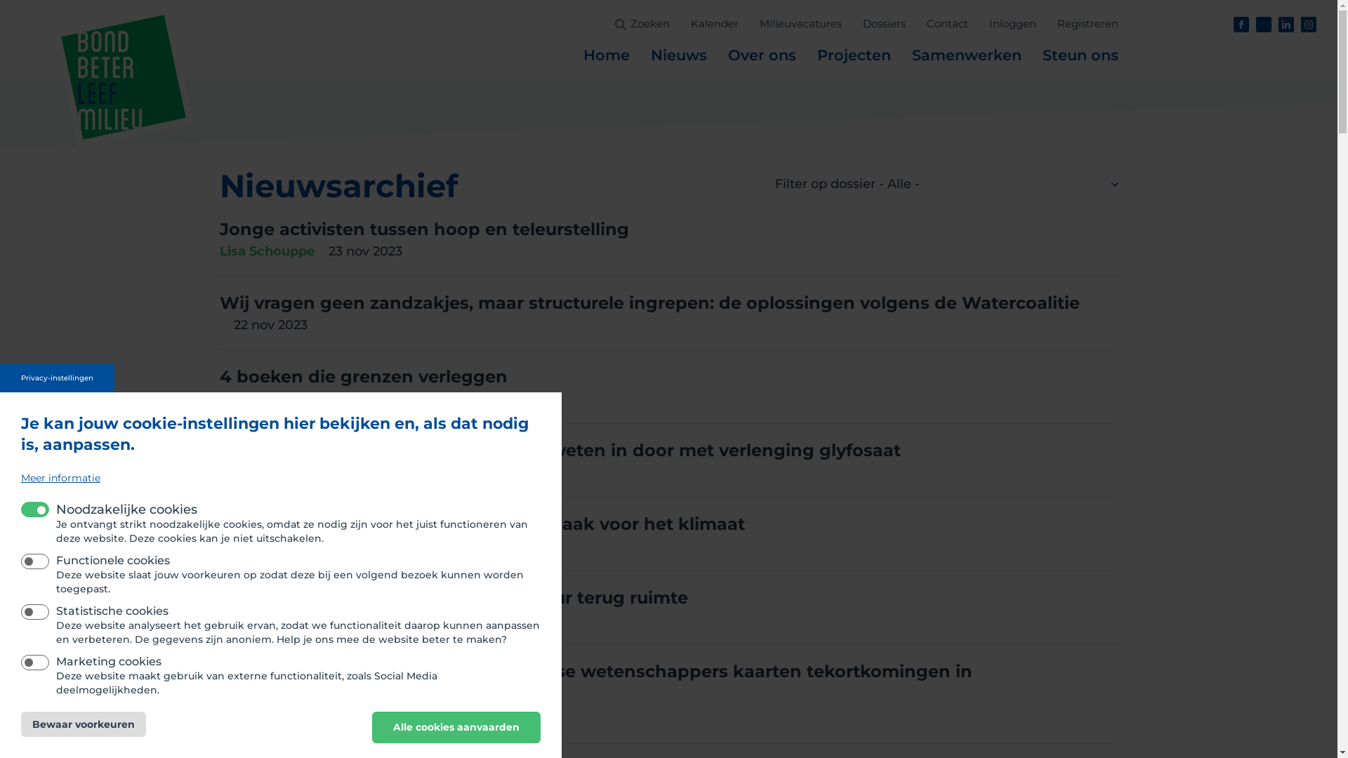 The height and width of the screenshot is (758, 1348). Describe the element at coordinates (1088, 24) in the screenshot. I see `Registreren` at that location.